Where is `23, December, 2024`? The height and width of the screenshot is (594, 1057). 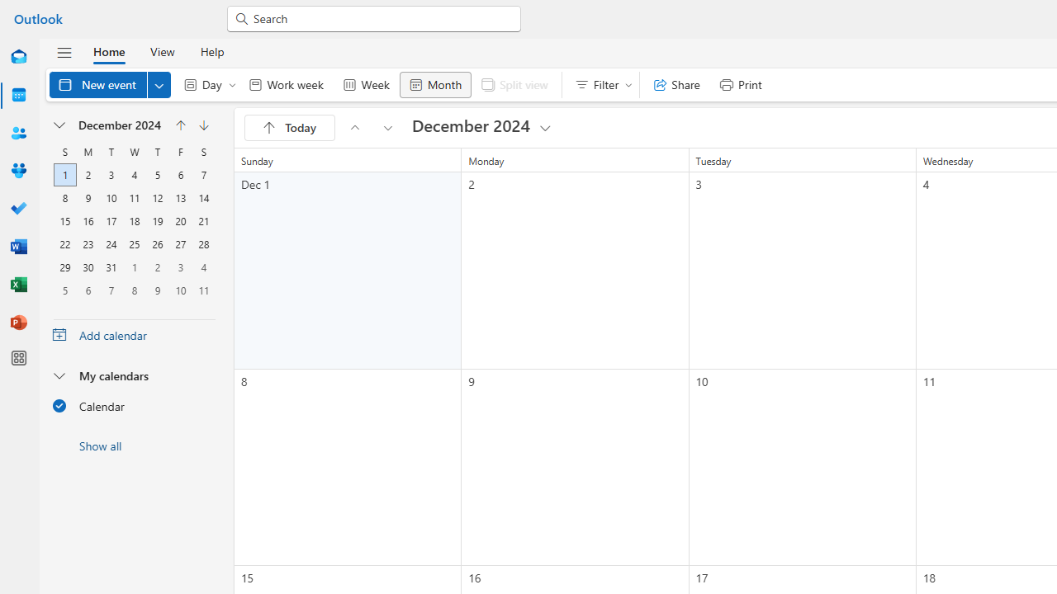 23, December, 2024 is located at coordinates (88, 244).